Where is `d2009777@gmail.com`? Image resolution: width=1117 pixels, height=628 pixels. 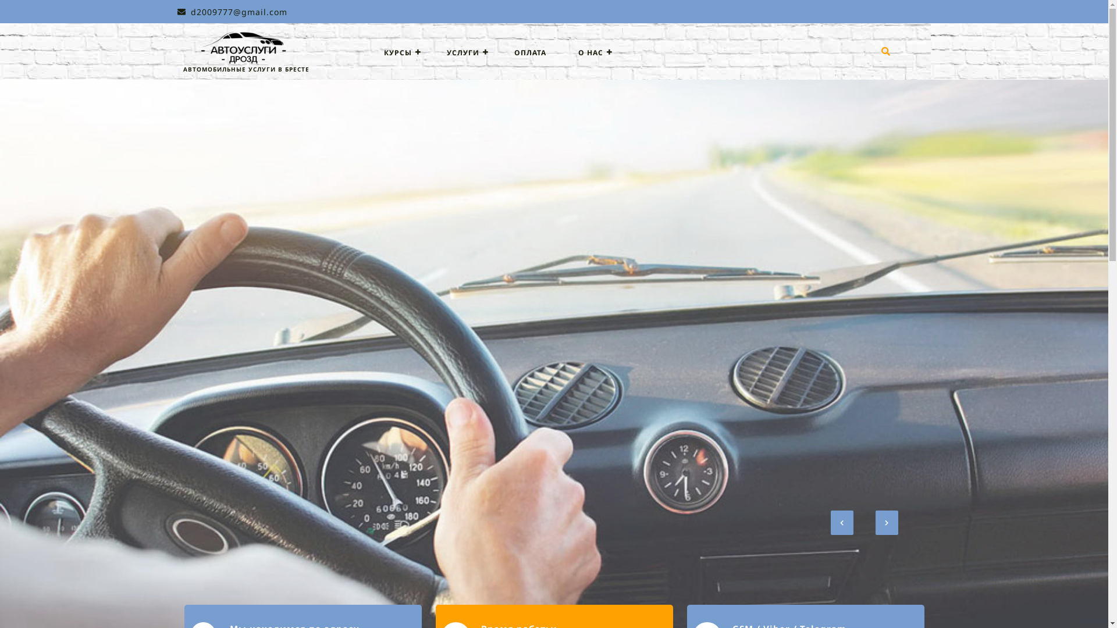 d2009777@gmail.com is located at coordinates (232, 12).